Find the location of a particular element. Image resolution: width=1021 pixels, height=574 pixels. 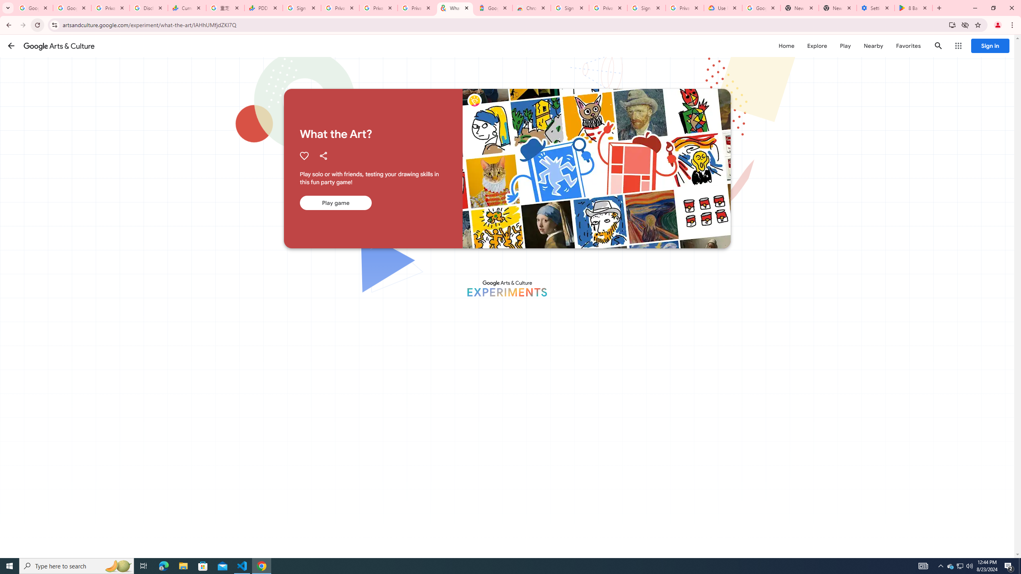

Authenticate to favorite this asset. is located at coordinates (304, 155).